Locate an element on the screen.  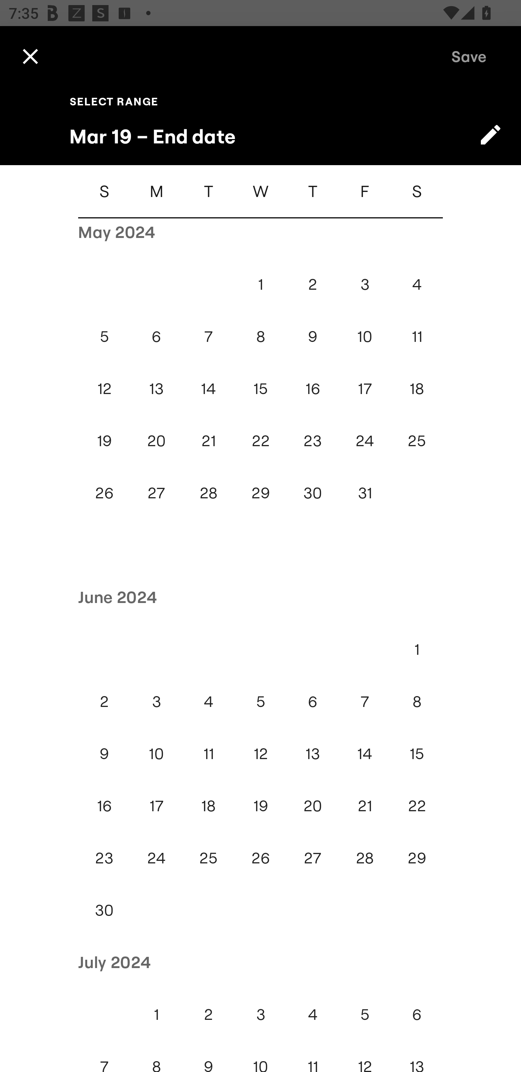
20 Mon, May 20 is located at coordinates (156, 440).